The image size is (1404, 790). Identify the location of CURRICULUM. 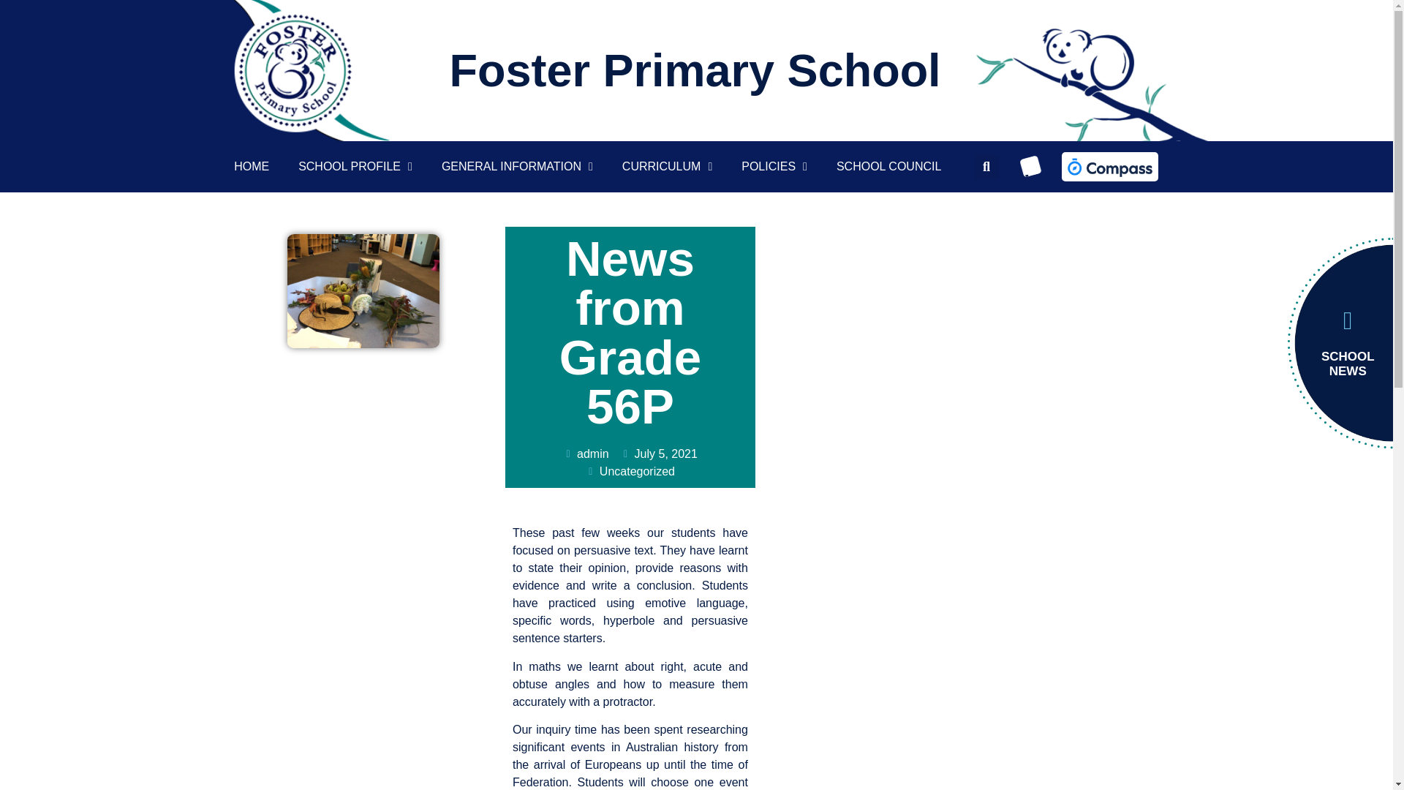
(667, 158).